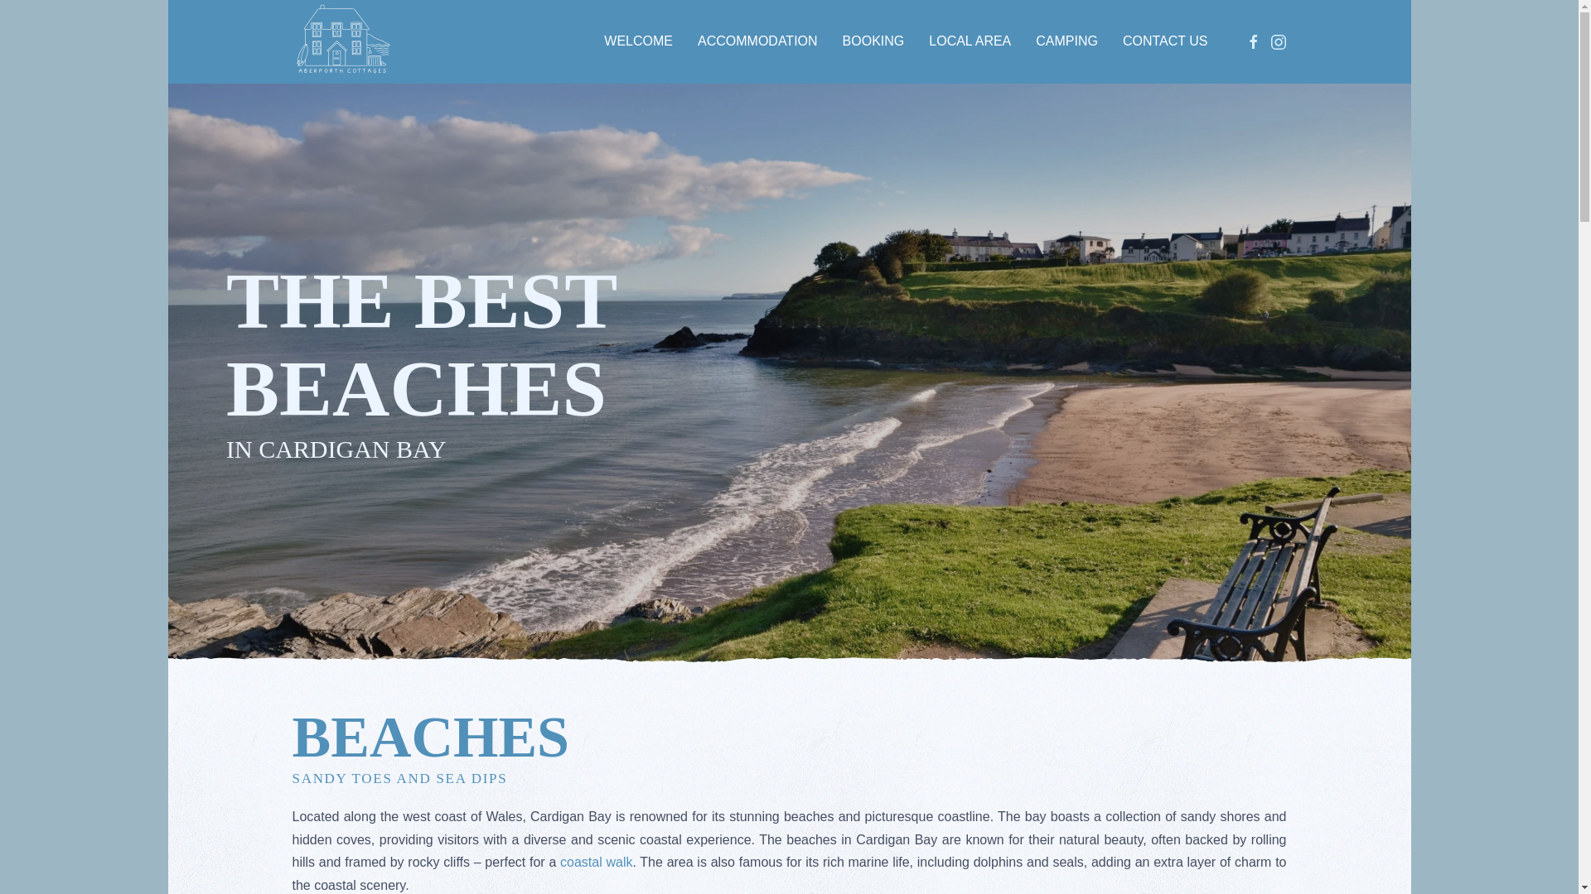 Image resolution: width=1591 pixels, height=894 pixels. What do you see at coordinates (788, 737) in the screenshot?
I see `BEACHES` at bounding box center [788, 737].